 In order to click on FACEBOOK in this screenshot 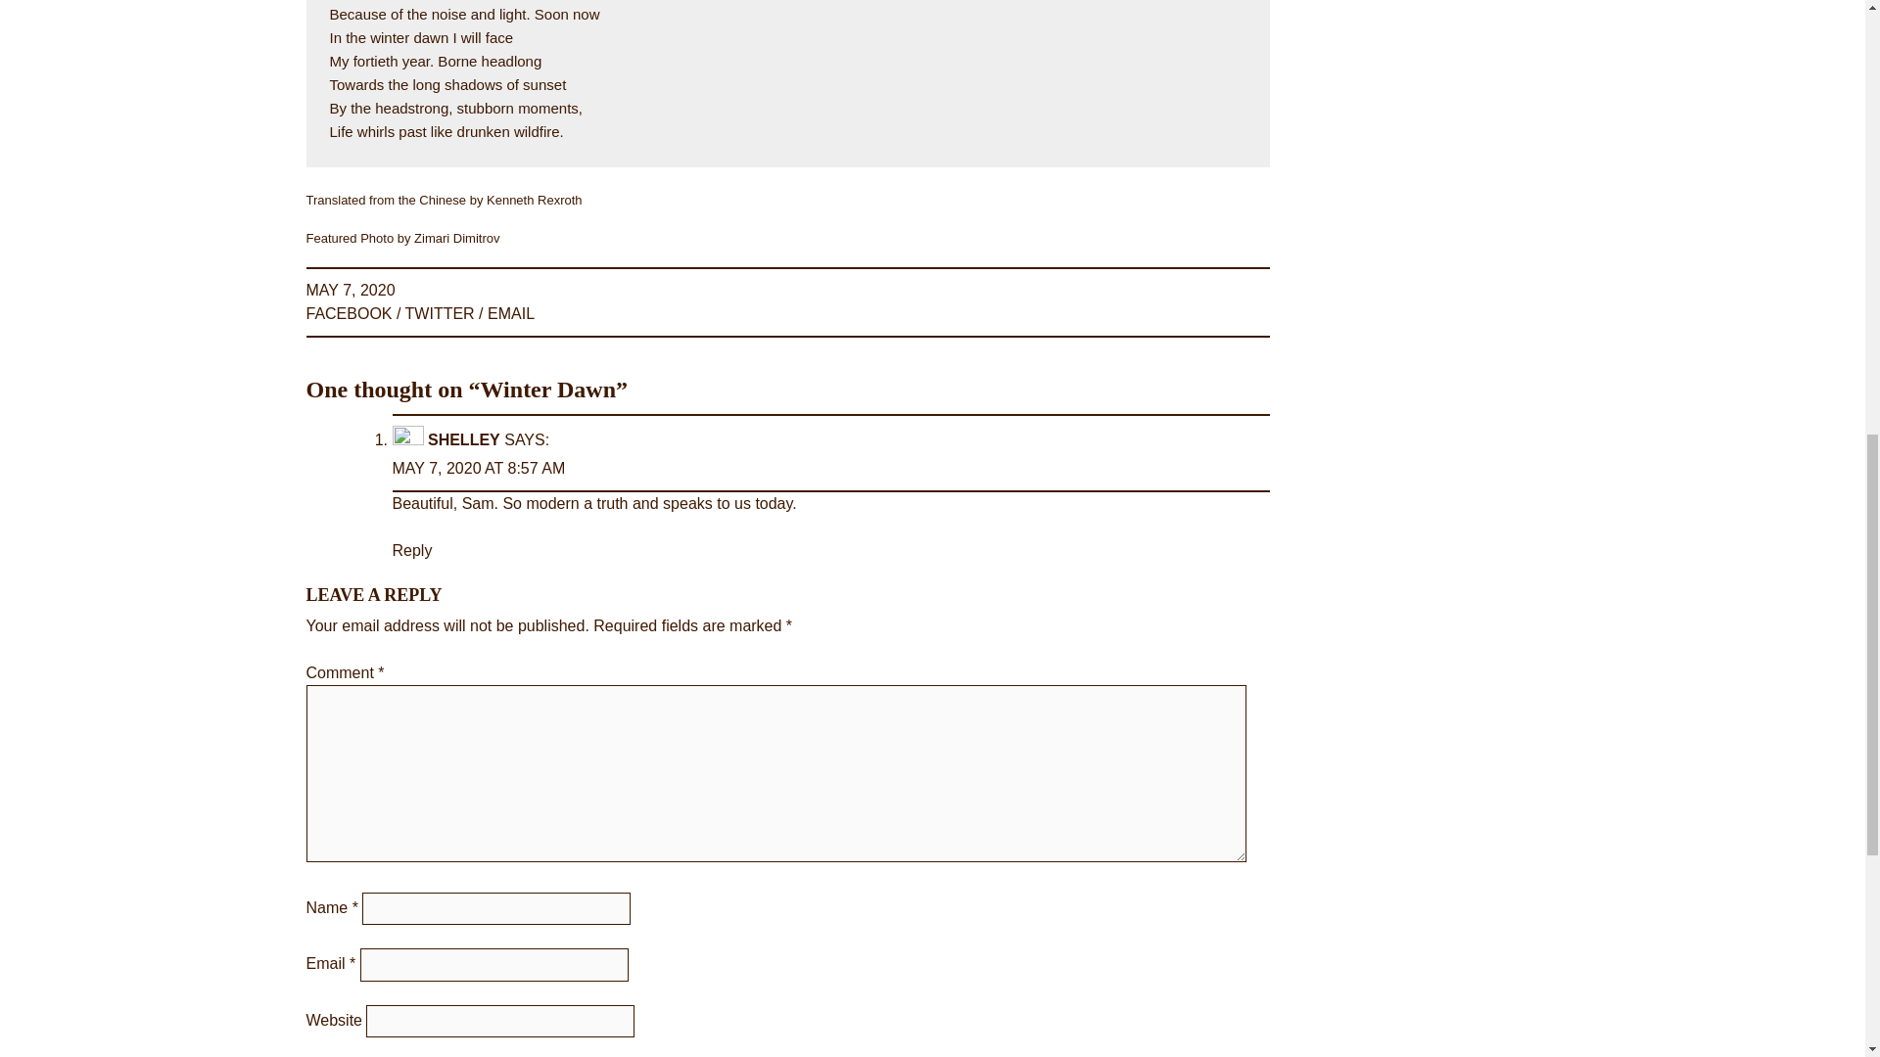, I will do `click(348, 313)`.